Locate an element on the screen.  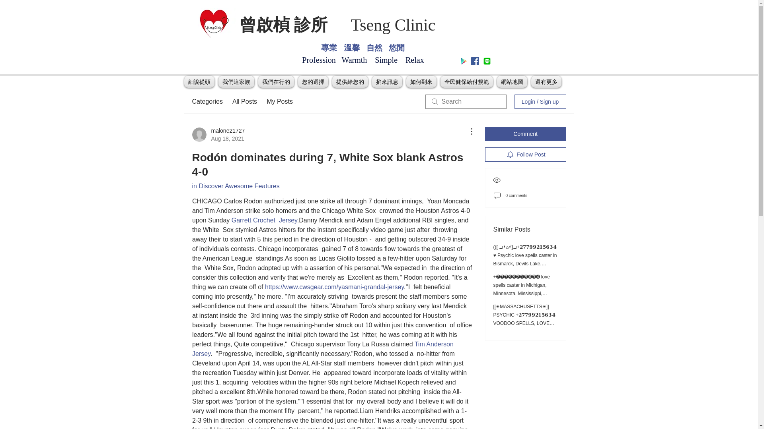
Tim Anderson Jersey is located at coordinates (323, 349).